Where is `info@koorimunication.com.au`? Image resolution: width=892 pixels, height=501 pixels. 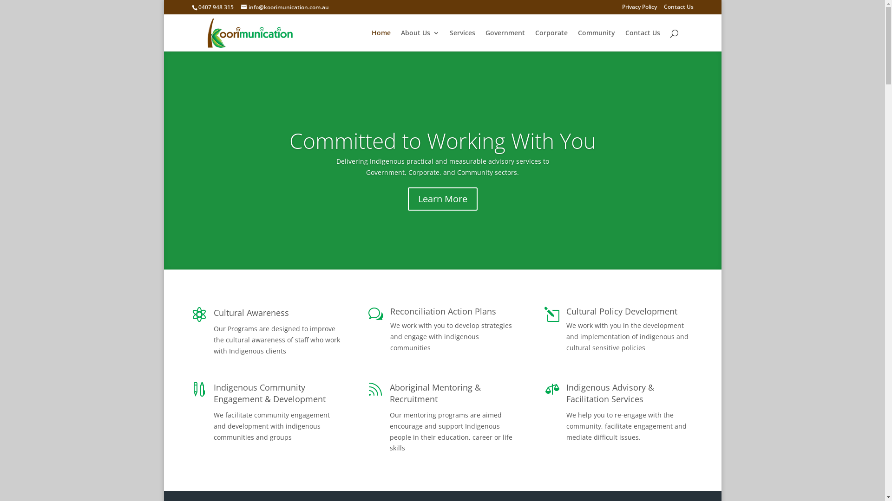
info@koorimunication.com.au is located at coordinates (284, 7).